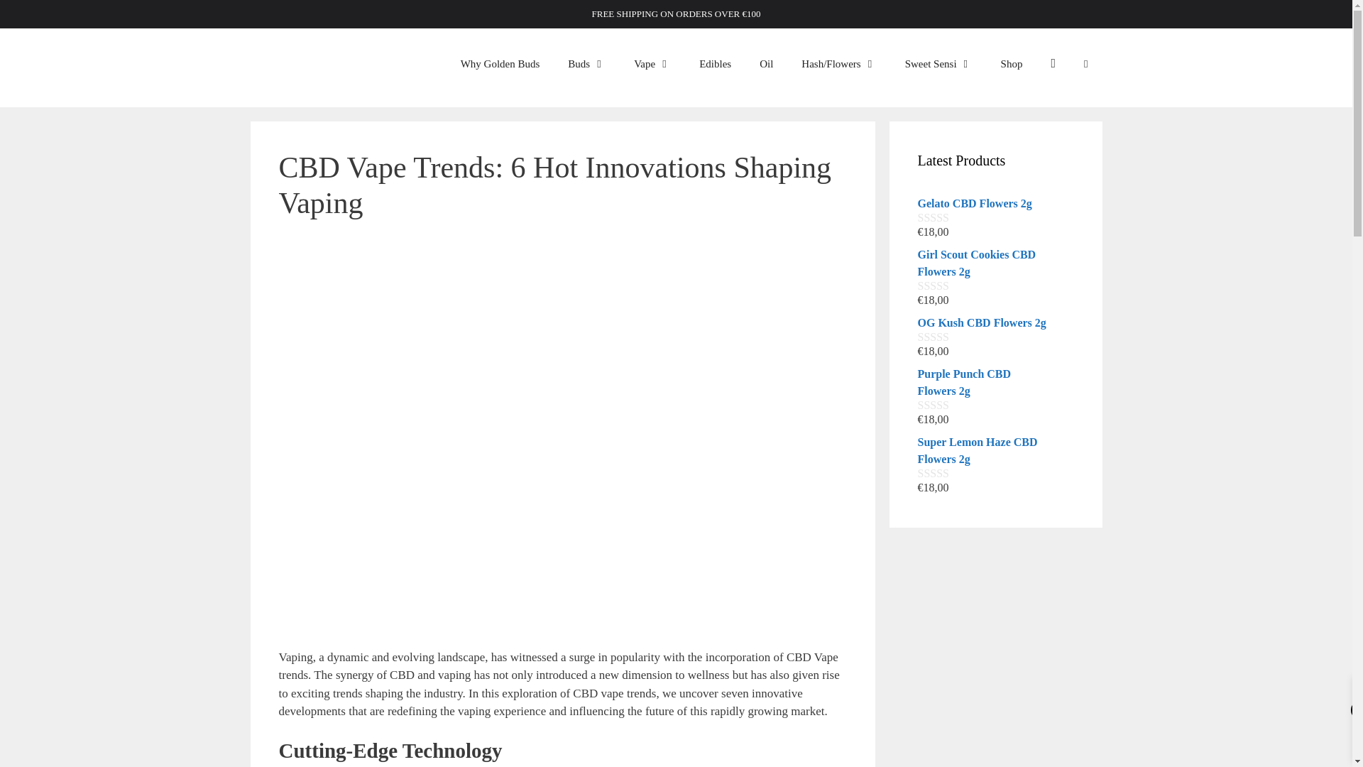 This screenshot has width=1363, height=767. I want to click on Vape, so click(652, 64).